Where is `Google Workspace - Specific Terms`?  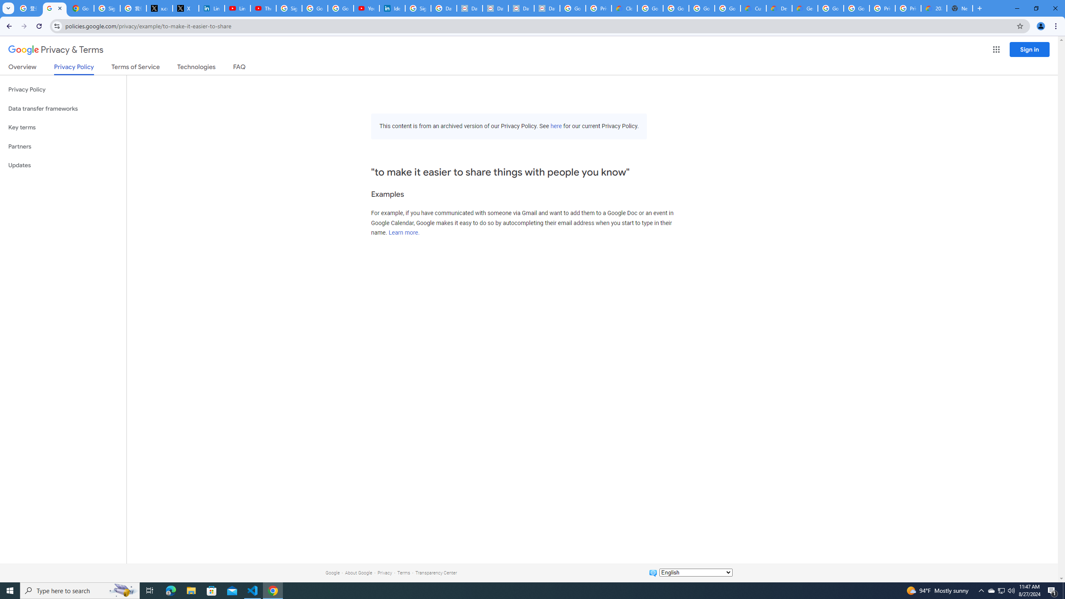
Google Workspace - Specific Terms is located at coordinates (728, 8).